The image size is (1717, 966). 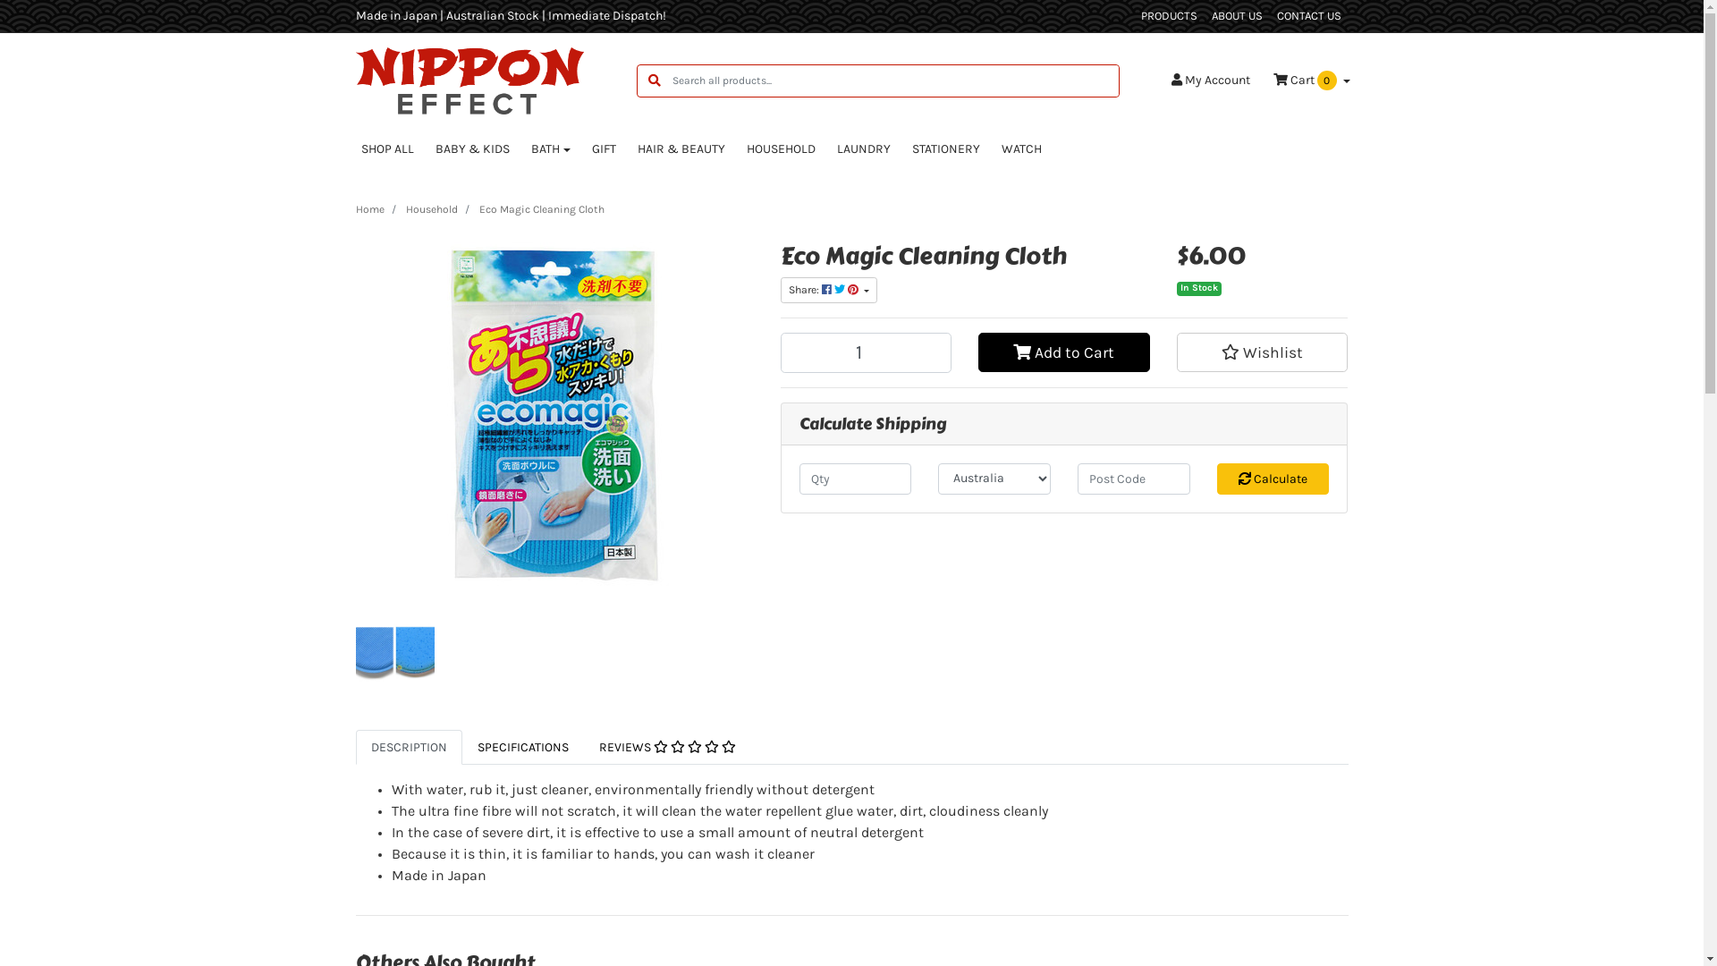 What do you see at coordinates (522, 748) in the screenshot?
I see `SPECIFICATIONS` at bounding box center [522, 748].